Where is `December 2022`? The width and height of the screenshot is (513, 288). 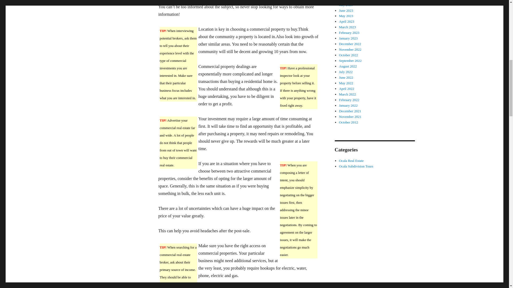
December 2022 is located at coordinates (350, 44).